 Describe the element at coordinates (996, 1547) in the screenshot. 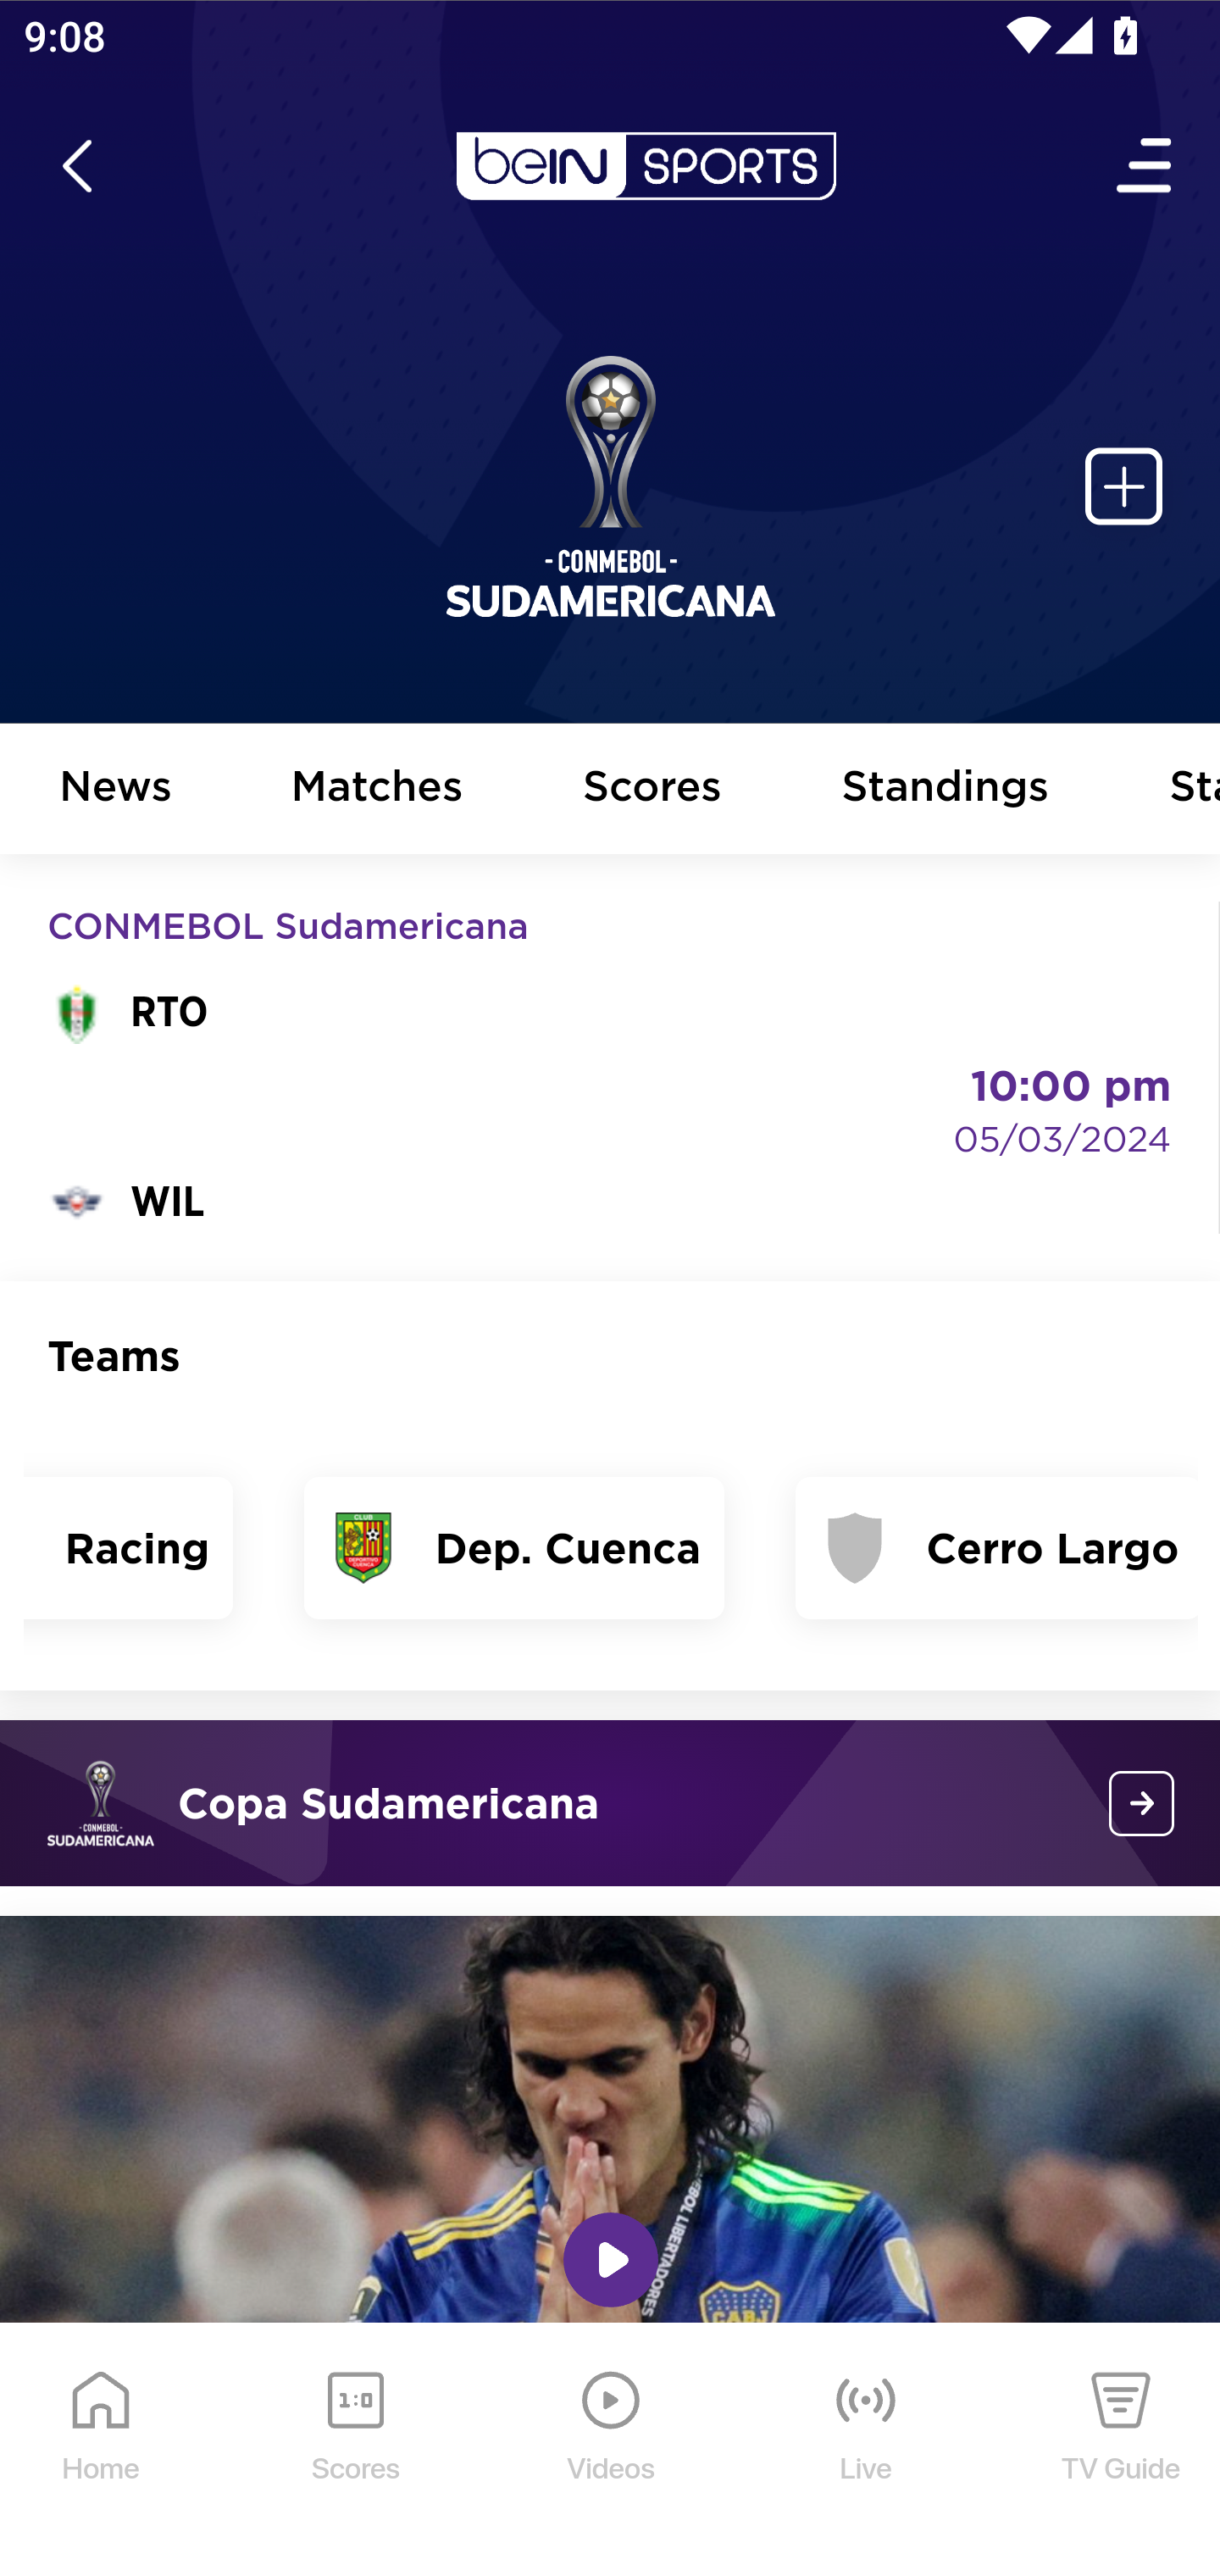

I see `Cerro Largo` at that location.